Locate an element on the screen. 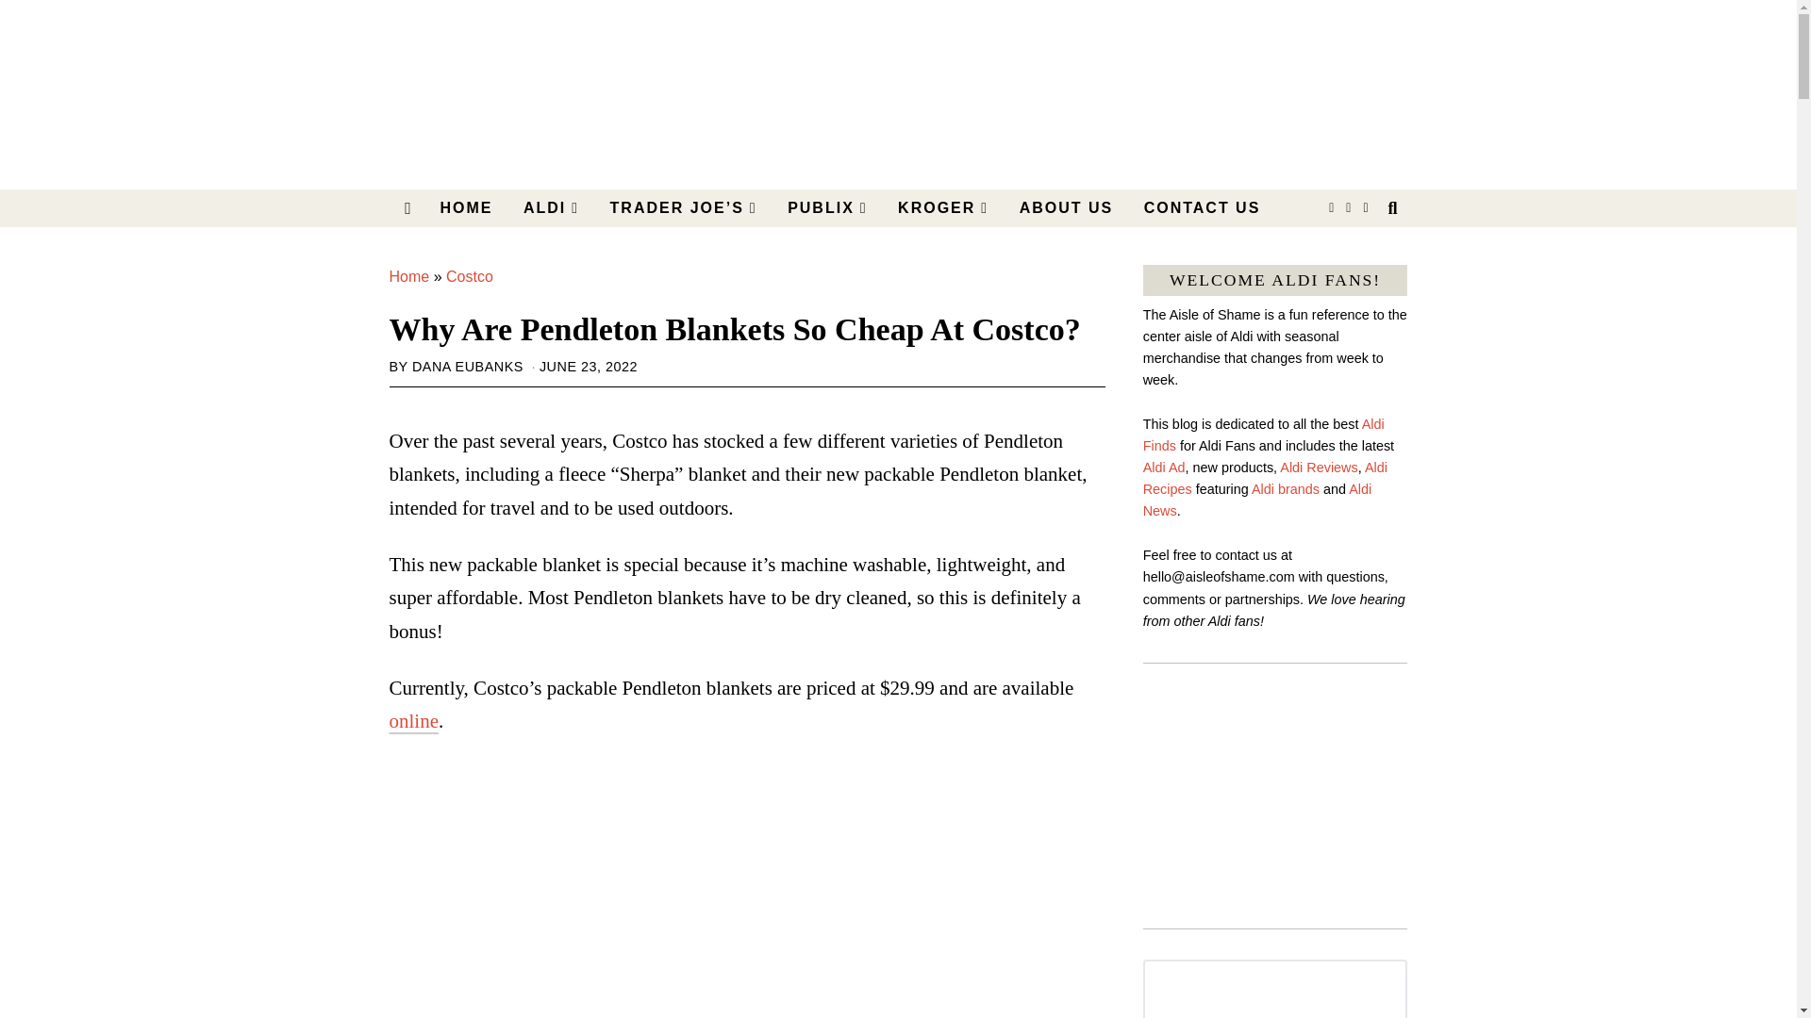 The width and height of the screenshot is (1811, 1018). Costco is located at coordinates (469, 277).